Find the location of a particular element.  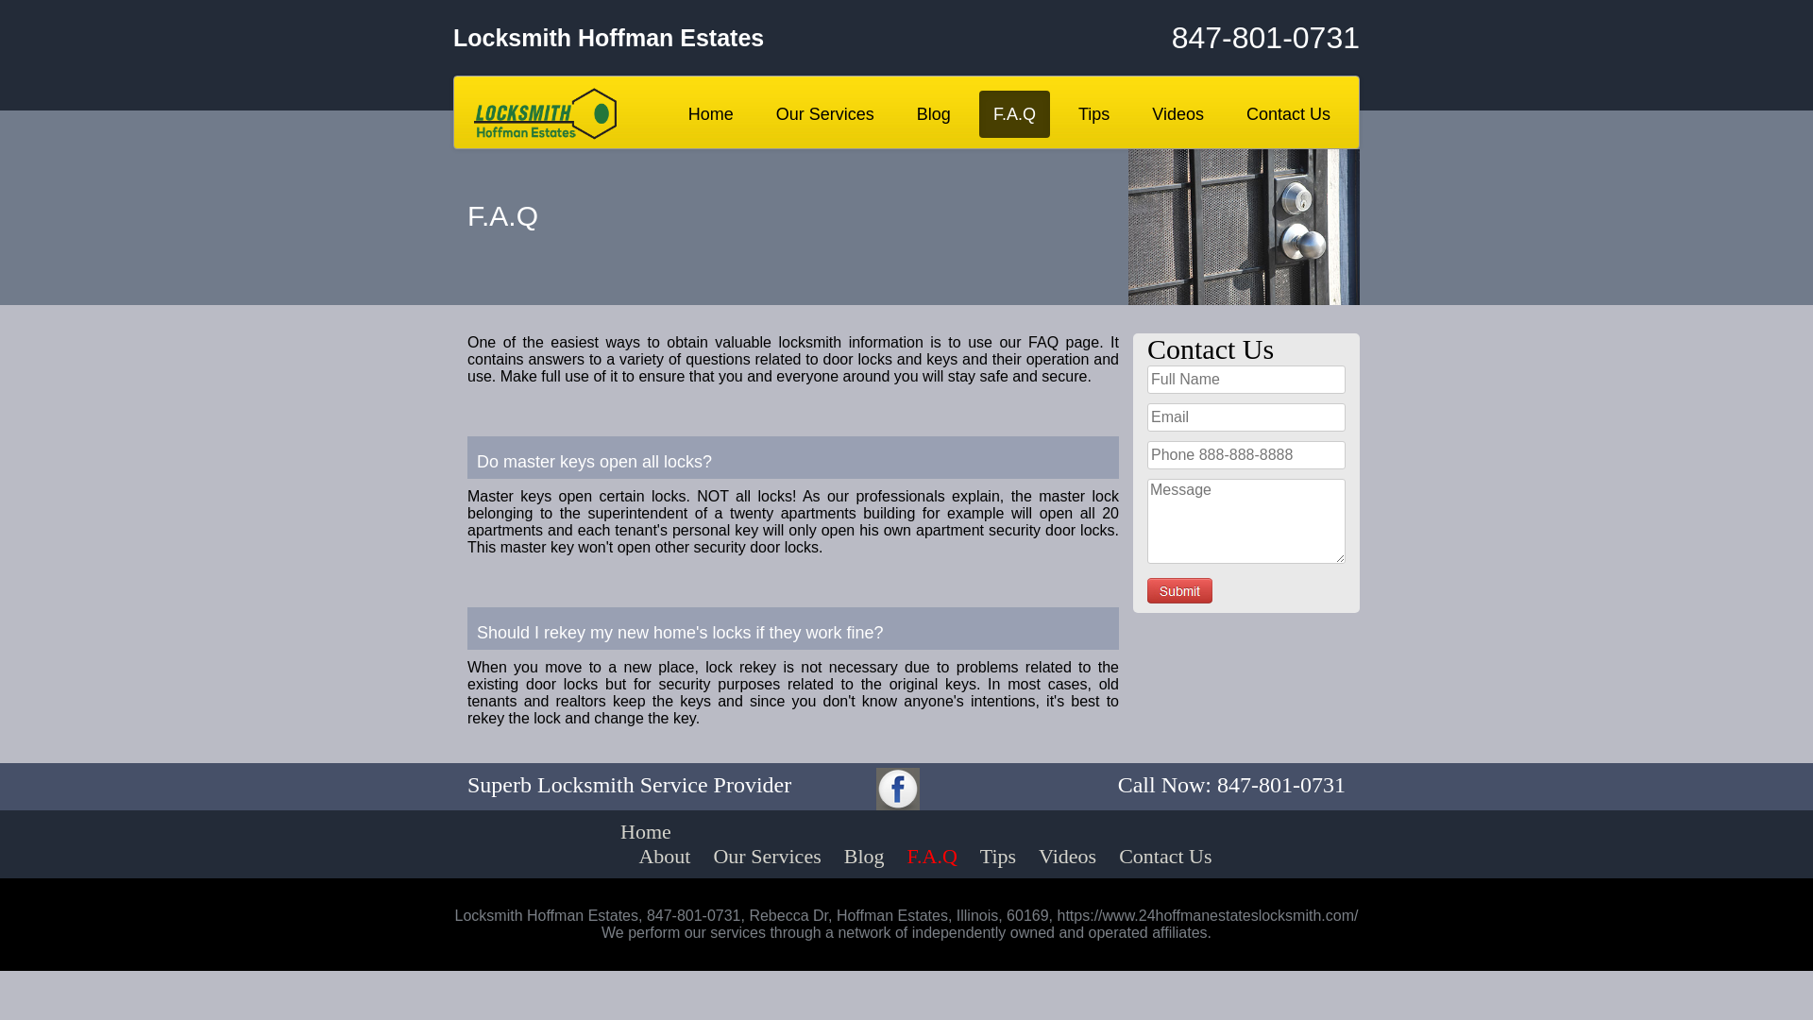

Our Services is located at coordinates (825, 114).